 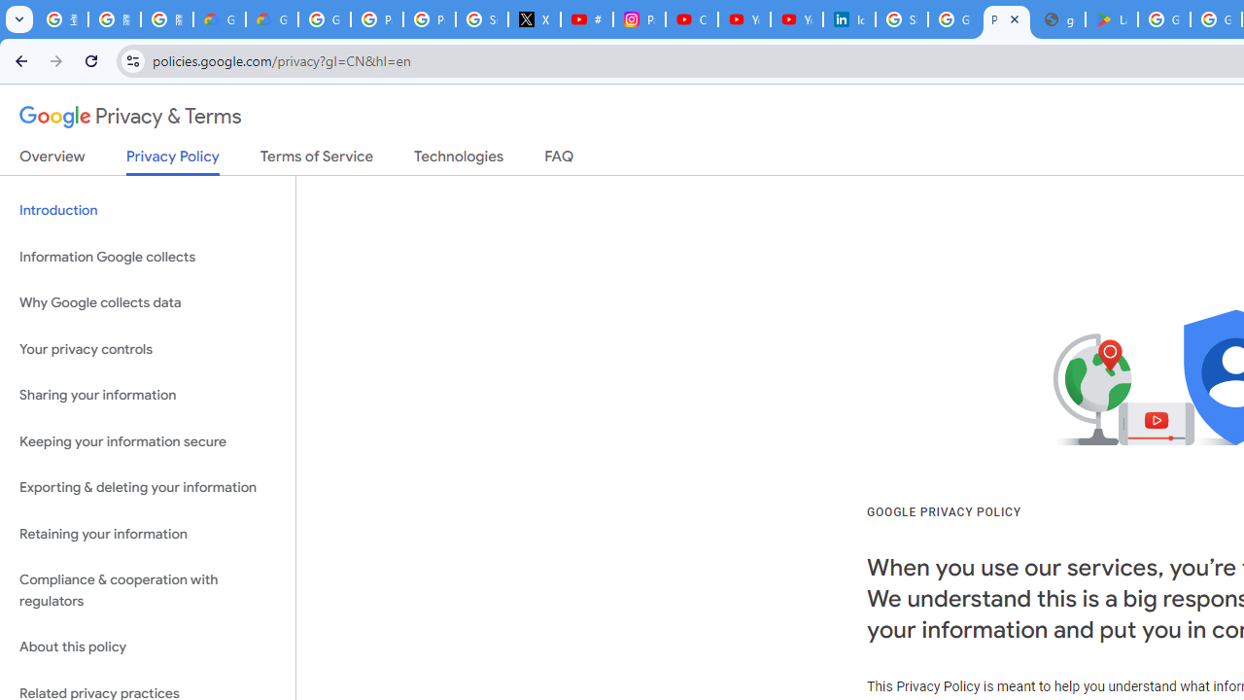 What do you see at coordinates (148, 591) in the screenshot?
I see `Compliance & cooperation with regulators` at bounding box center [148, 591].